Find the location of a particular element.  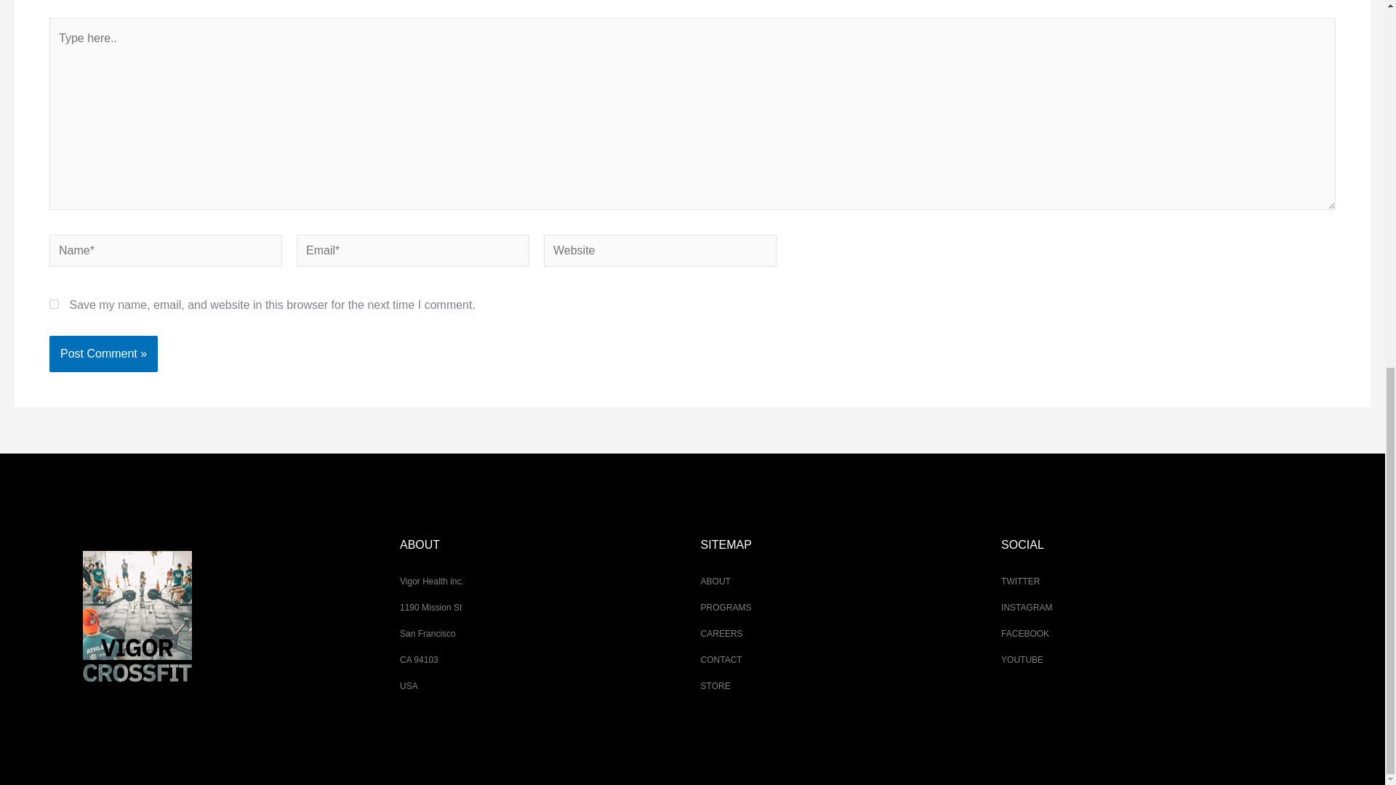

yes is located at coordinates (54, 304).